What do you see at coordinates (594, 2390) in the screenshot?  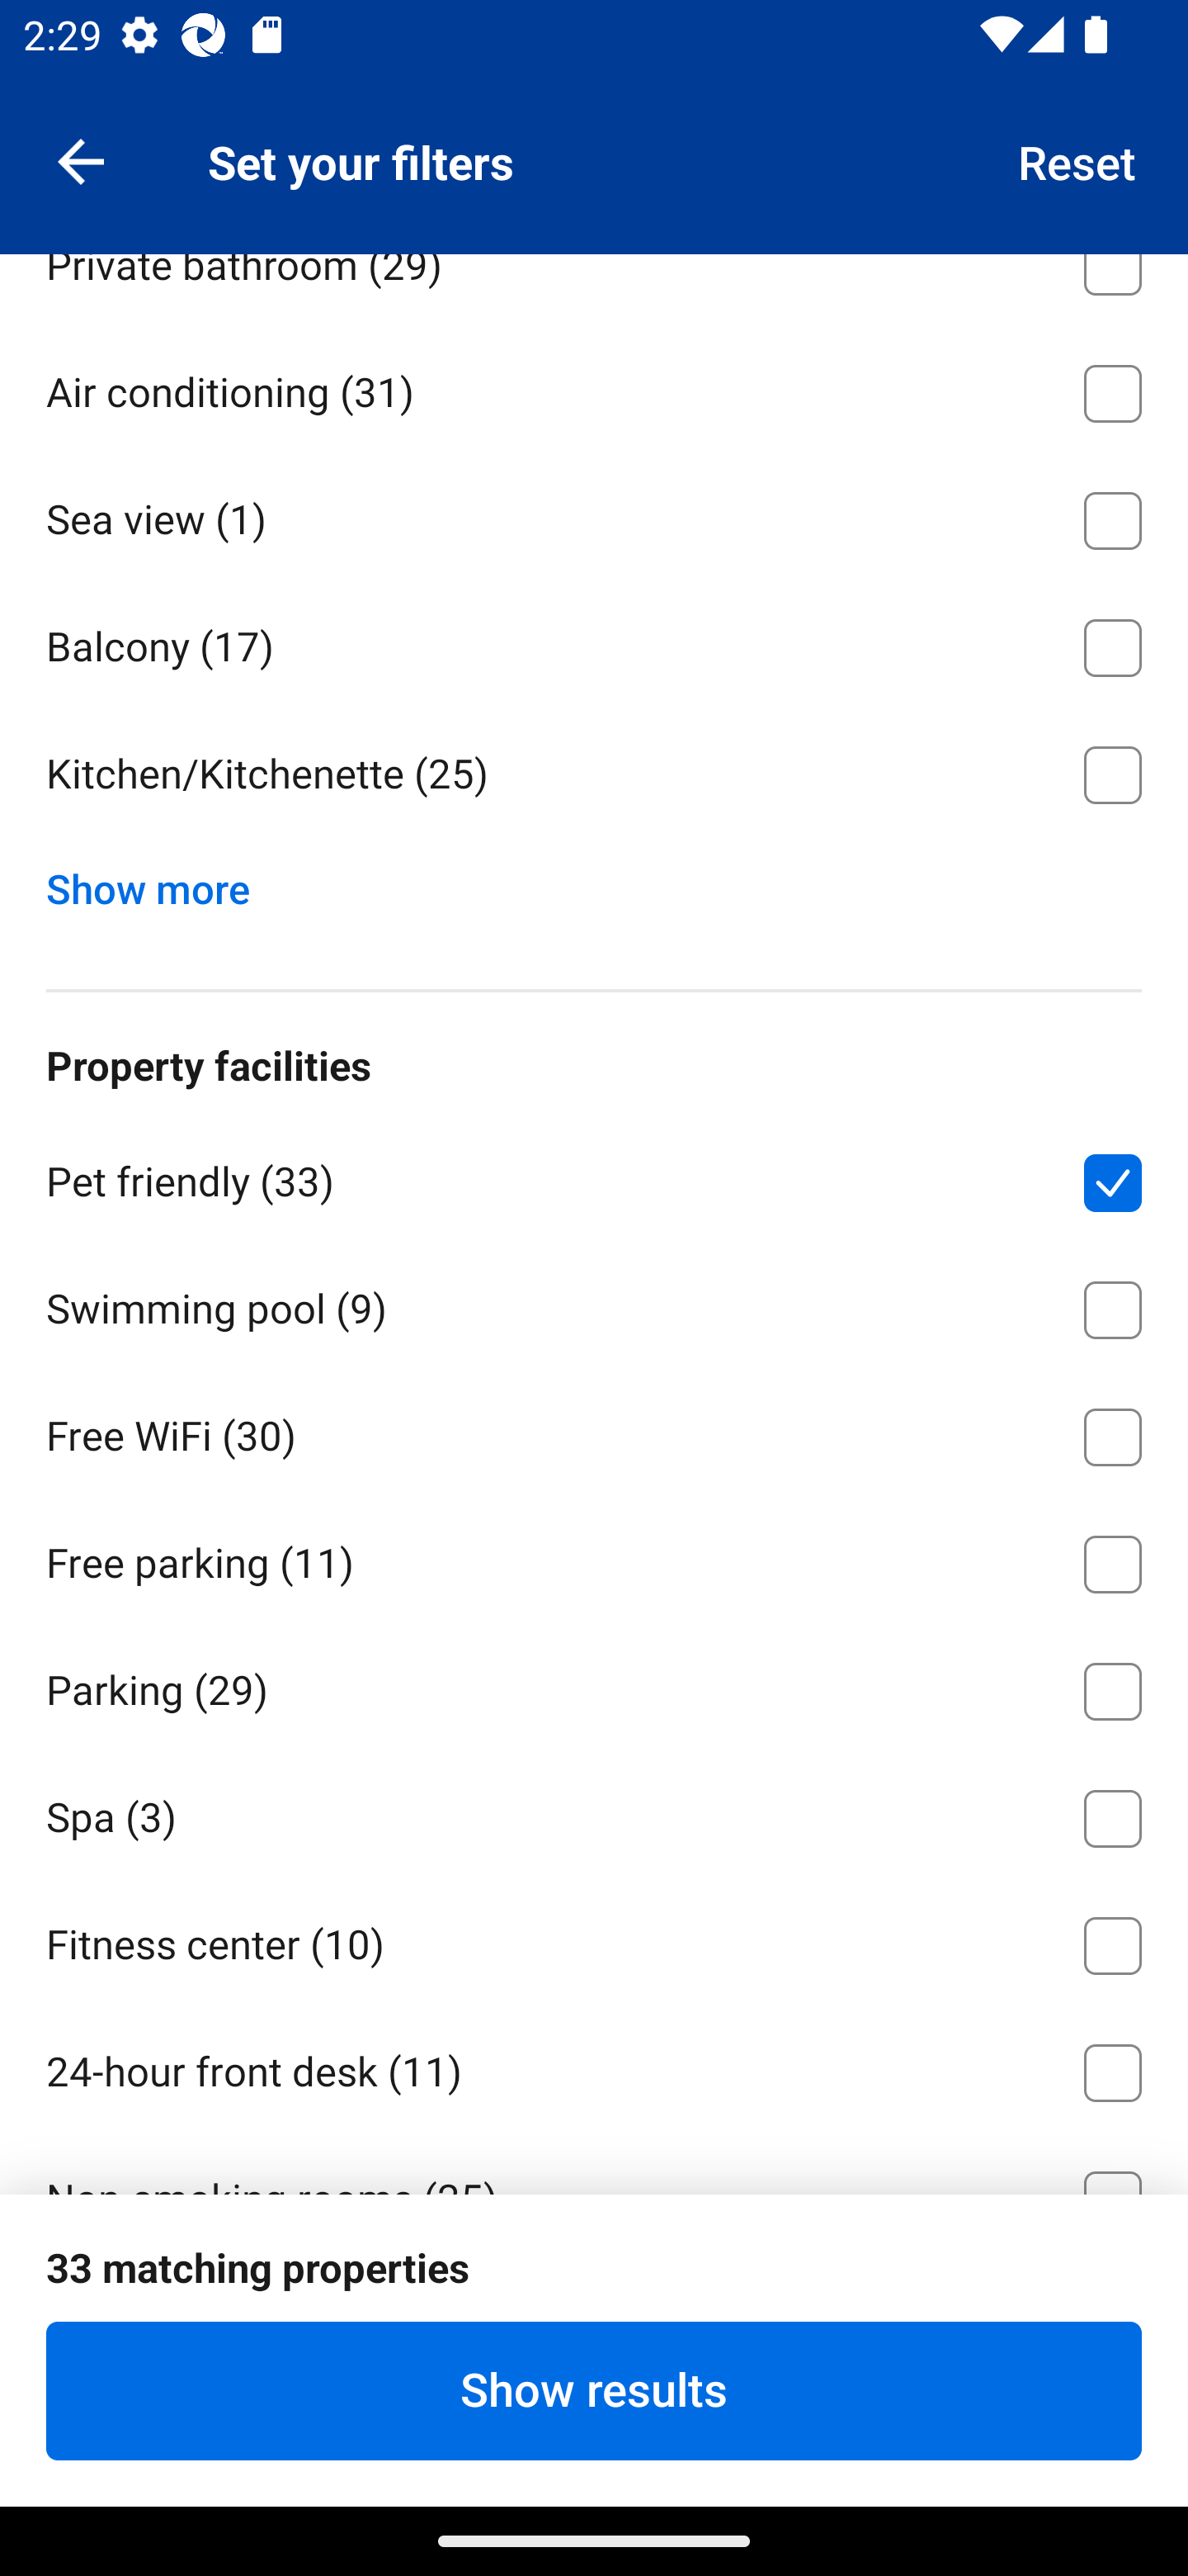 I see `Show results` at bounding box center [594, 2390].